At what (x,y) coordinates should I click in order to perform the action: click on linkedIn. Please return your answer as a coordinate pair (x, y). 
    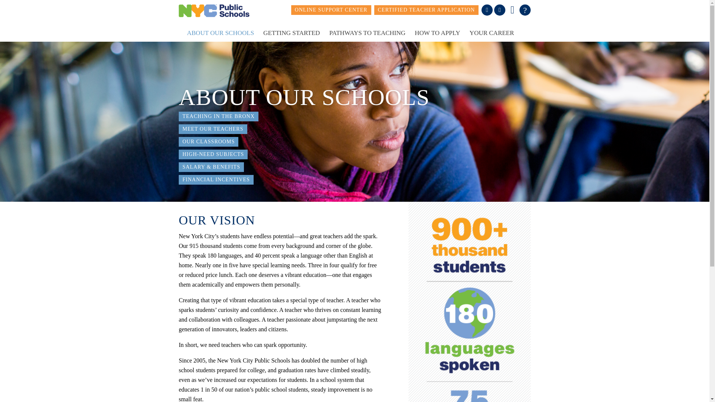
    Looking at the image, I should click on (500, 10).